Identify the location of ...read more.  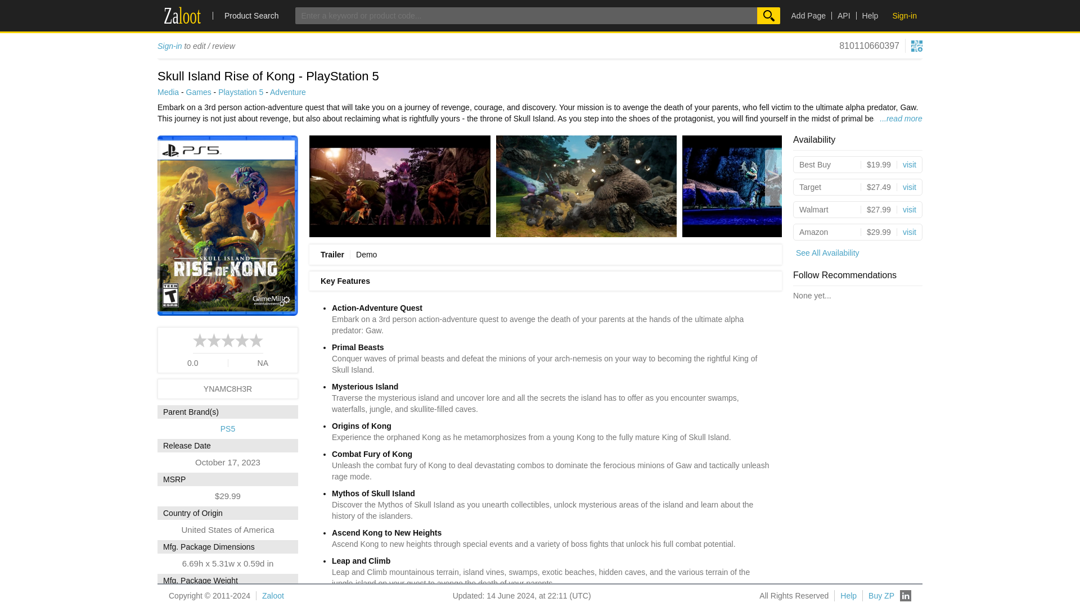
(898, 118).